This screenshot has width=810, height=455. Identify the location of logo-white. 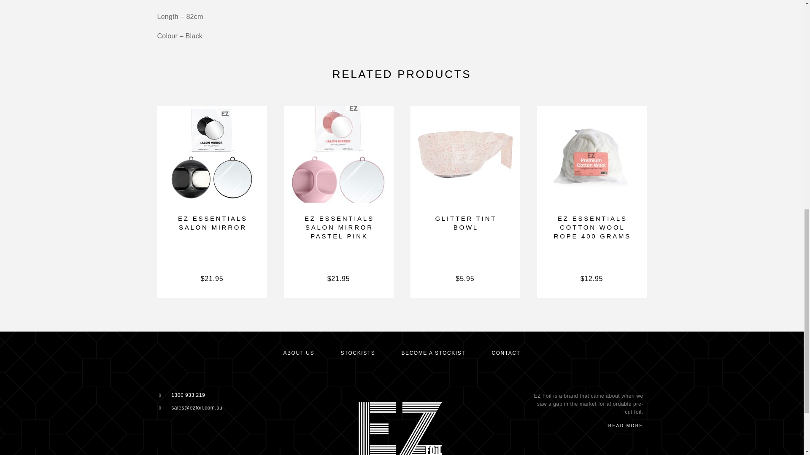
(400, 428).